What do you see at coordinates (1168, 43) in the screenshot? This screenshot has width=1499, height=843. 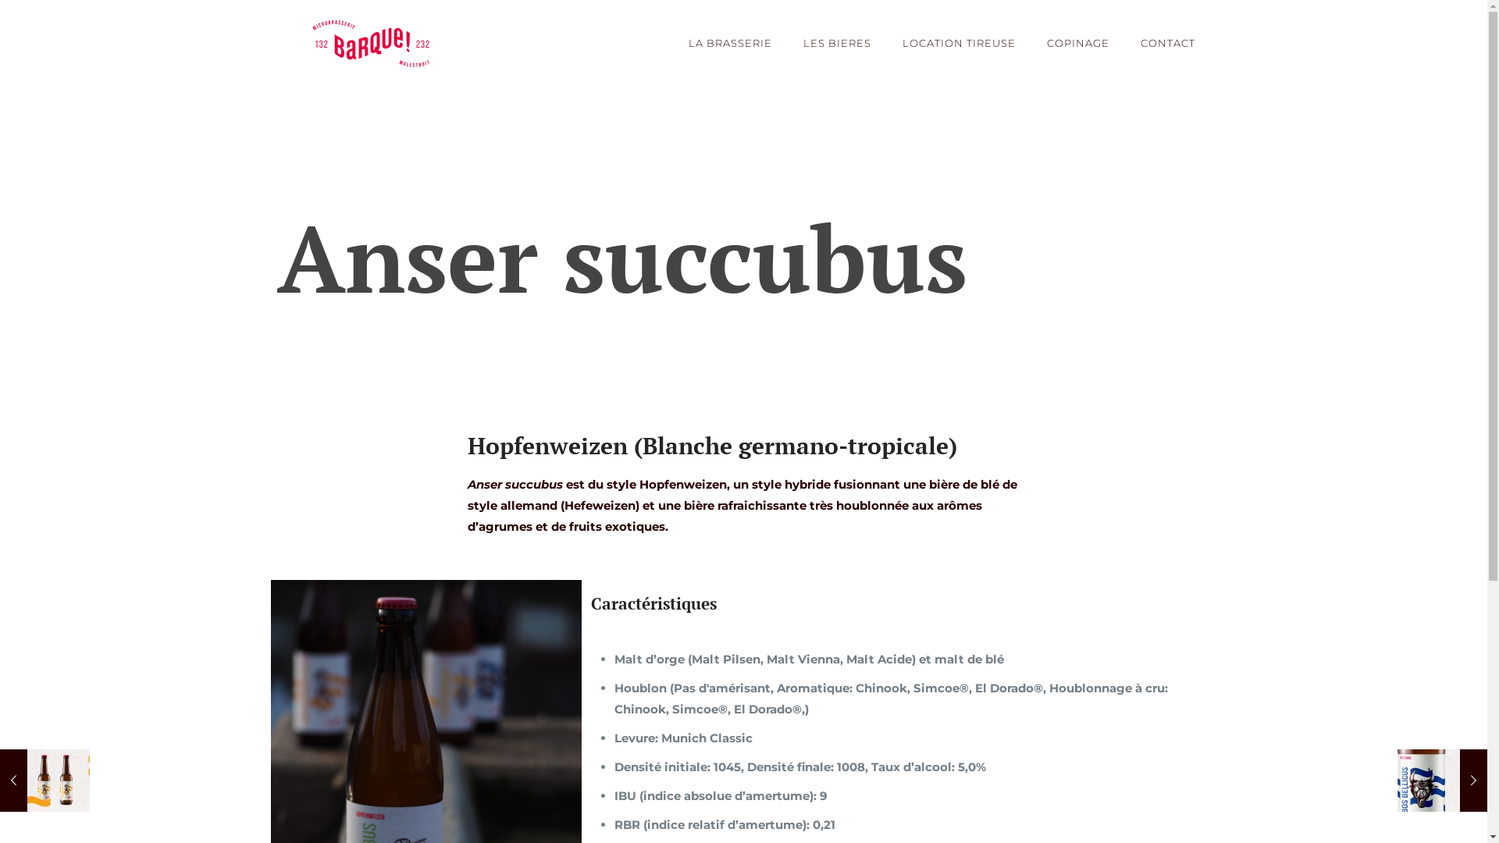 I see `CONTACT` at bounding box center [1168, 43].